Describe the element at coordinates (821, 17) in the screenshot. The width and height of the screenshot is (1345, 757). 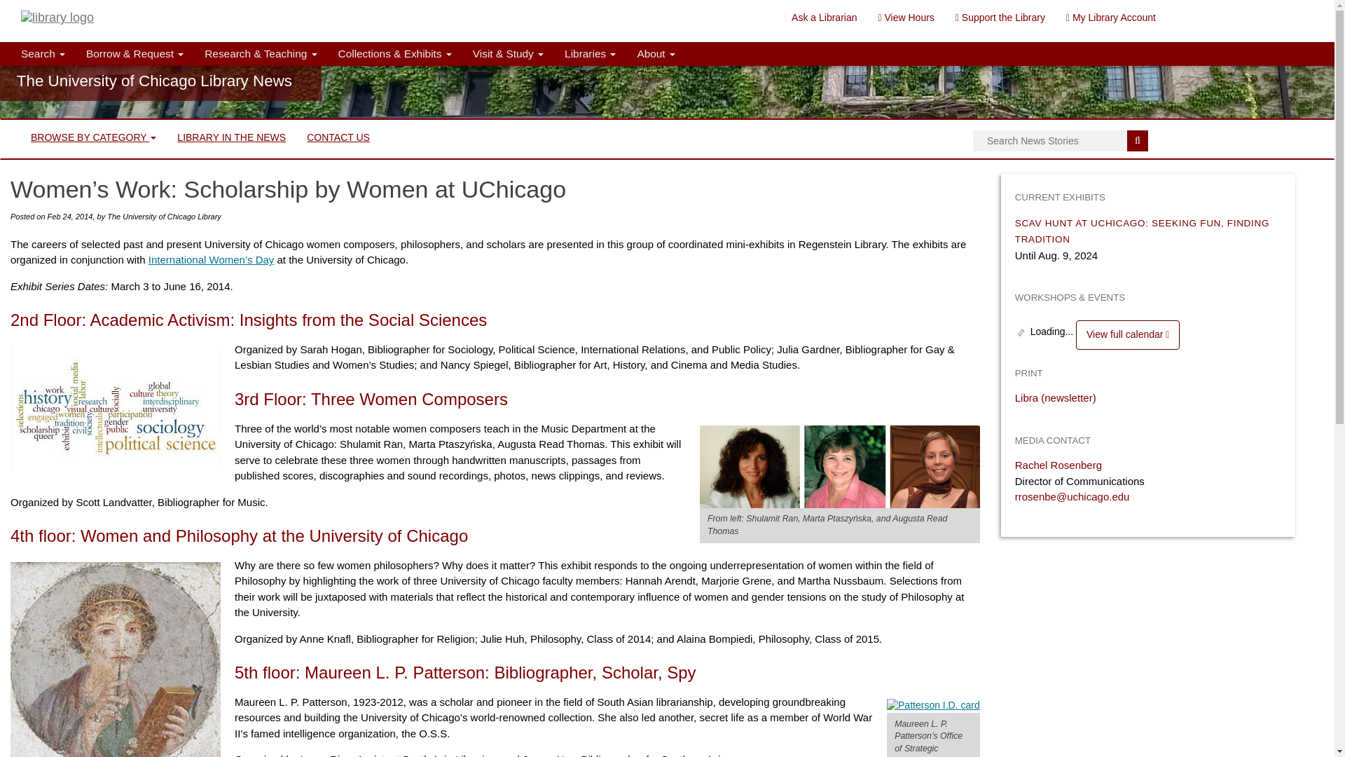
I see `Ask a Librarian` at that location.